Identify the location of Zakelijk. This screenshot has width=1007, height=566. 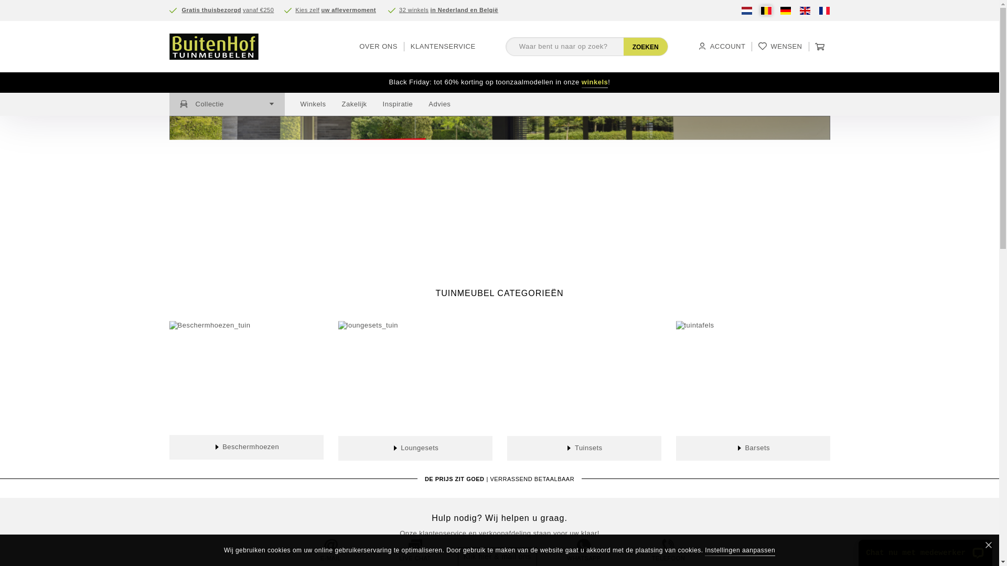
(355, 104).